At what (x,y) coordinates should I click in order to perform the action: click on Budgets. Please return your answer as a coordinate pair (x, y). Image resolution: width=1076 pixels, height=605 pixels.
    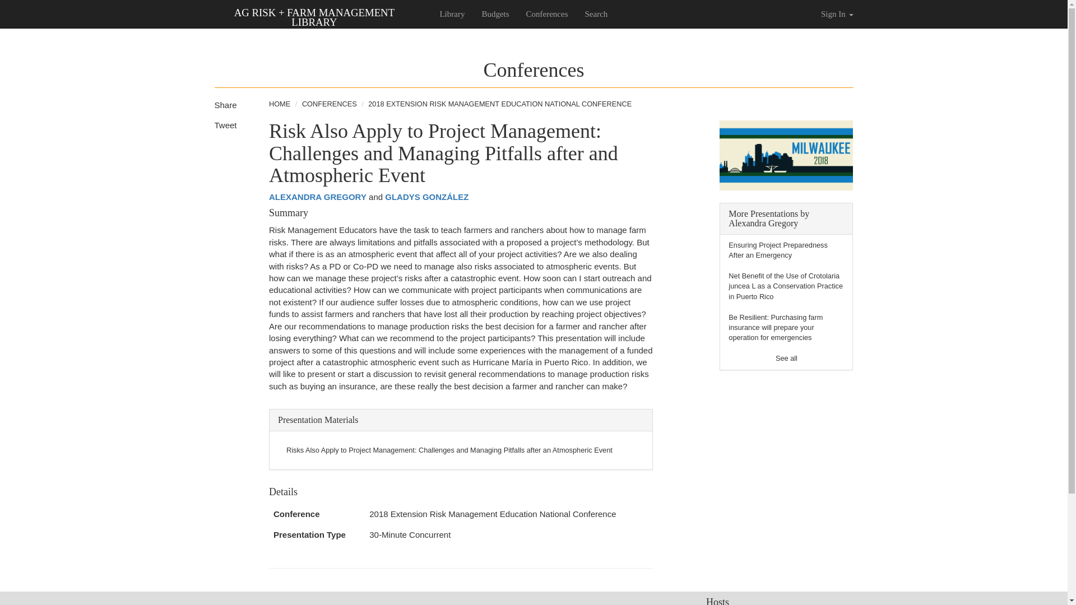
    Looking at the image, I should click on (345, 604).